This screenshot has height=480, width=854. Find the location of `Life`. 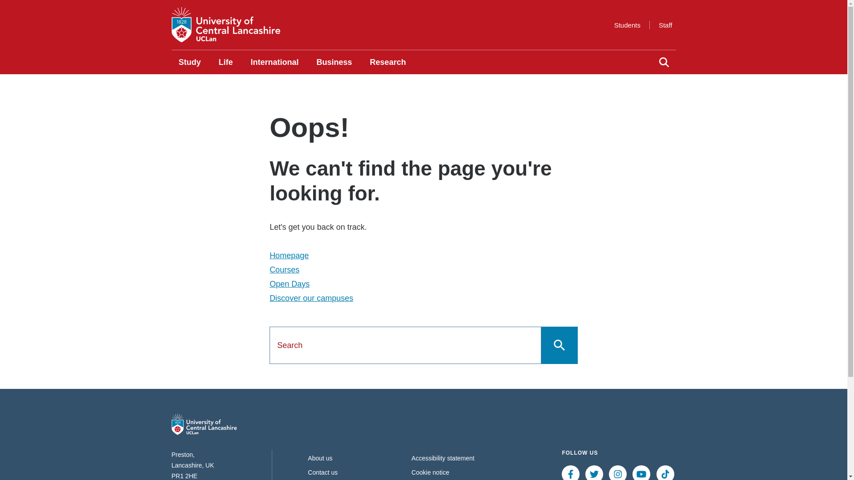

Life is located at coordinates (226, 62).